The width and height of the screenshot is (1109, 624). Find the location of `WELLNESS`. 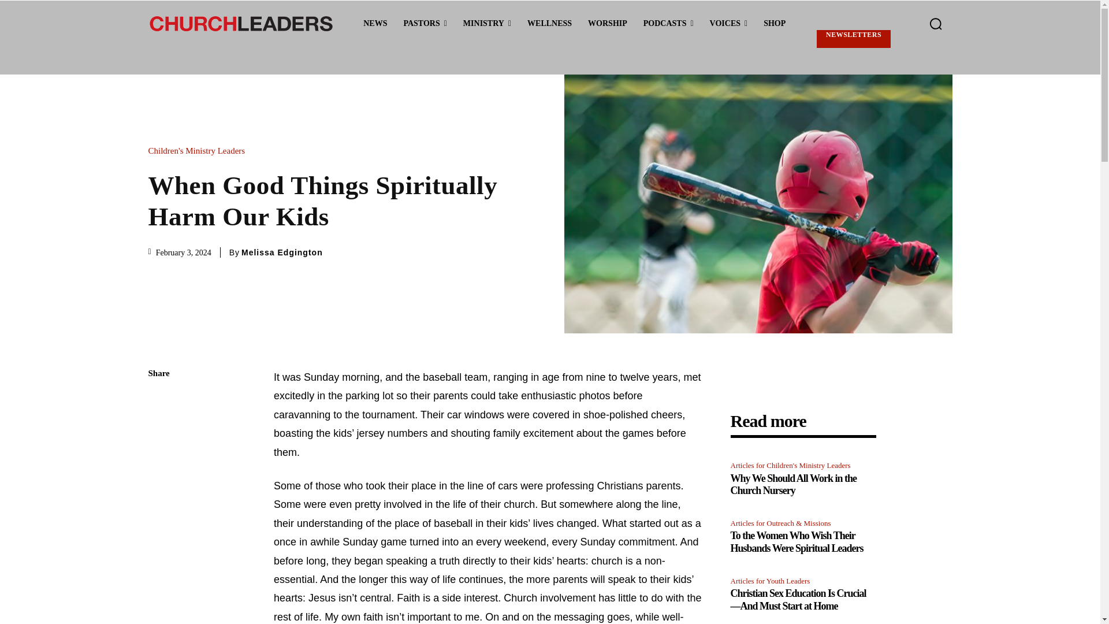

WELLNESS is located at coordinates (549, 24).